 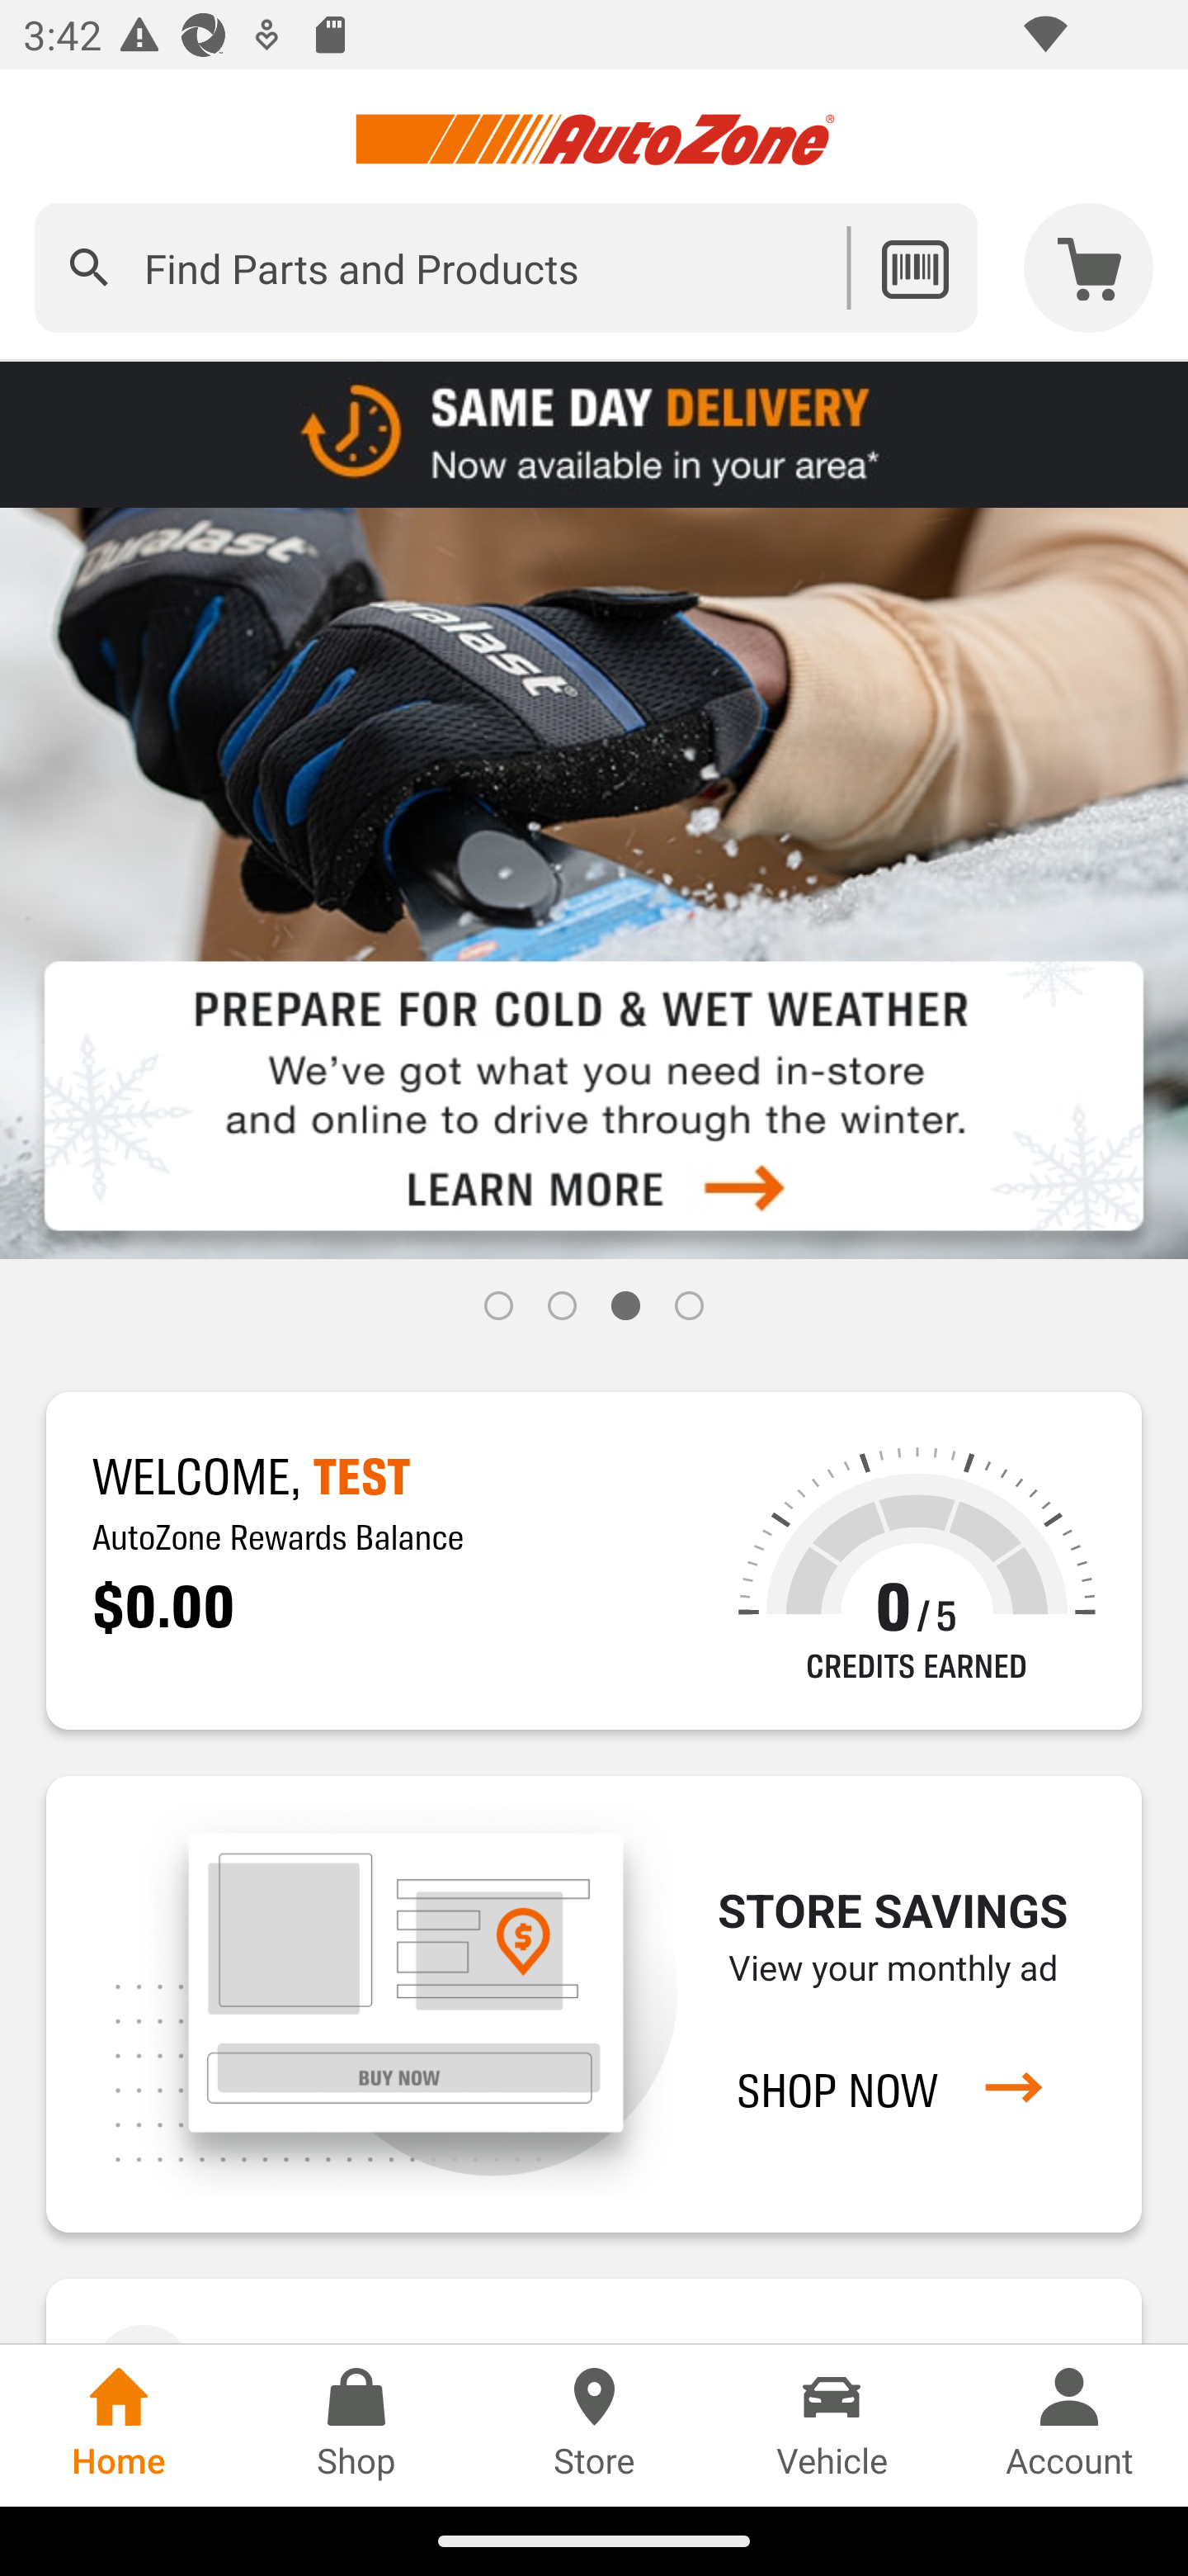 I want to click on  scan-product-to-search , so click(x=914, y=268).